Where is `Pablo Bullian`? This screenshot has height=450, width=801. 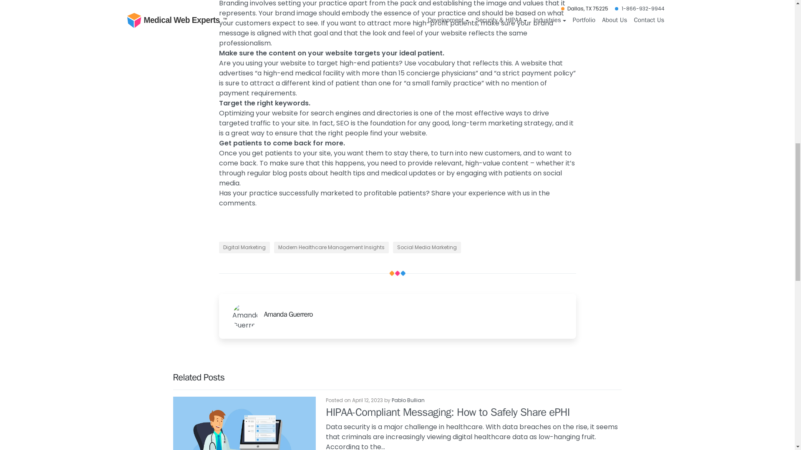
Pablo Bullian is located at coordinates (408, 400).